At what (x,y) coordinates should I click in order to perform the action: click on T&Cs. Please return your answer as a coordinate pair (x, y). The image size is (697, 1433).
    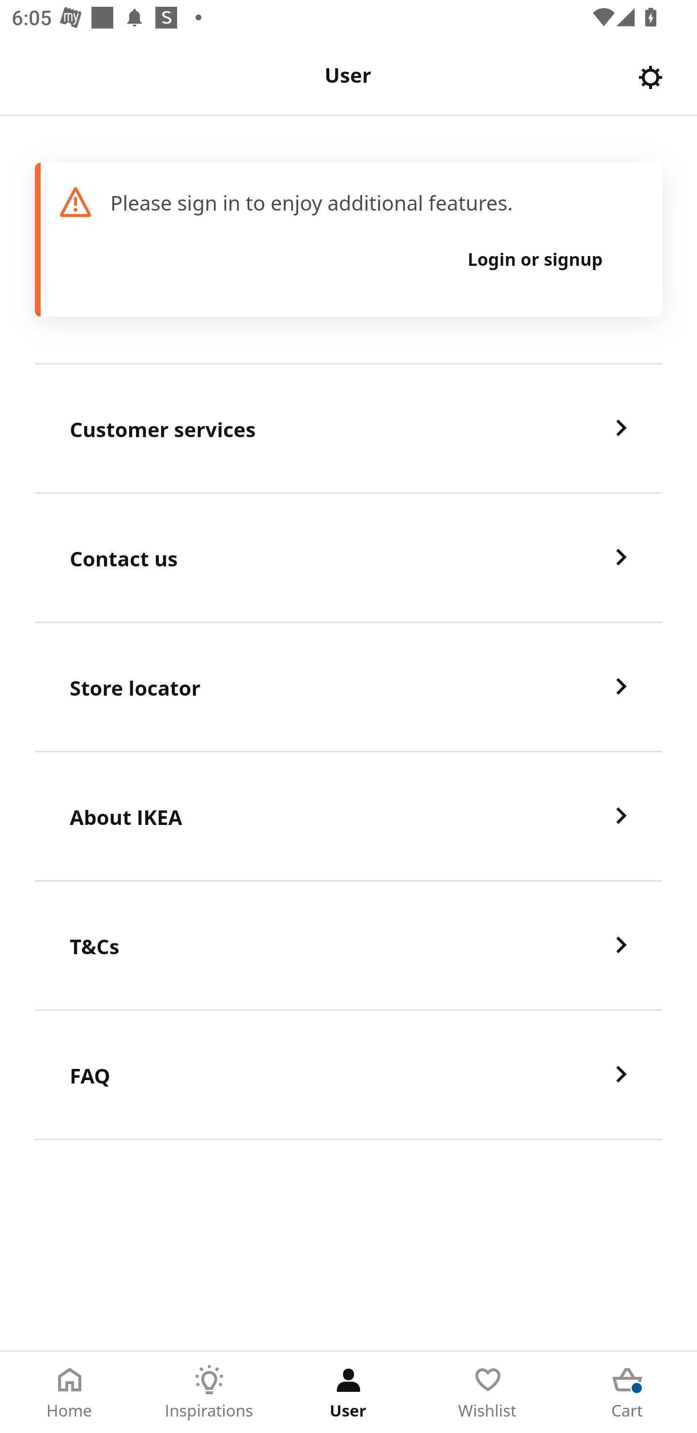
    Looking at the image, I should click on (348, 945).